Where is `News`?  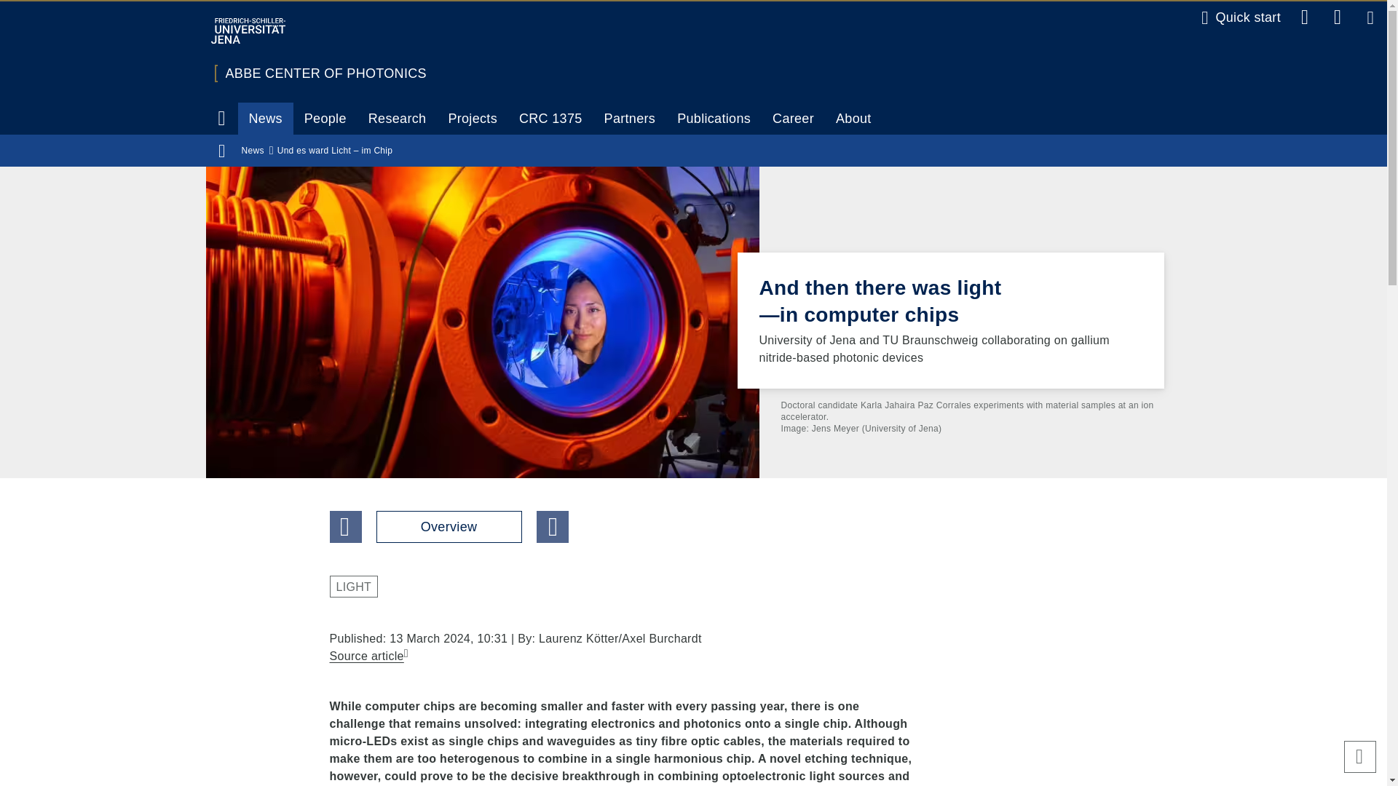
News is located at coordinates (252, 150).